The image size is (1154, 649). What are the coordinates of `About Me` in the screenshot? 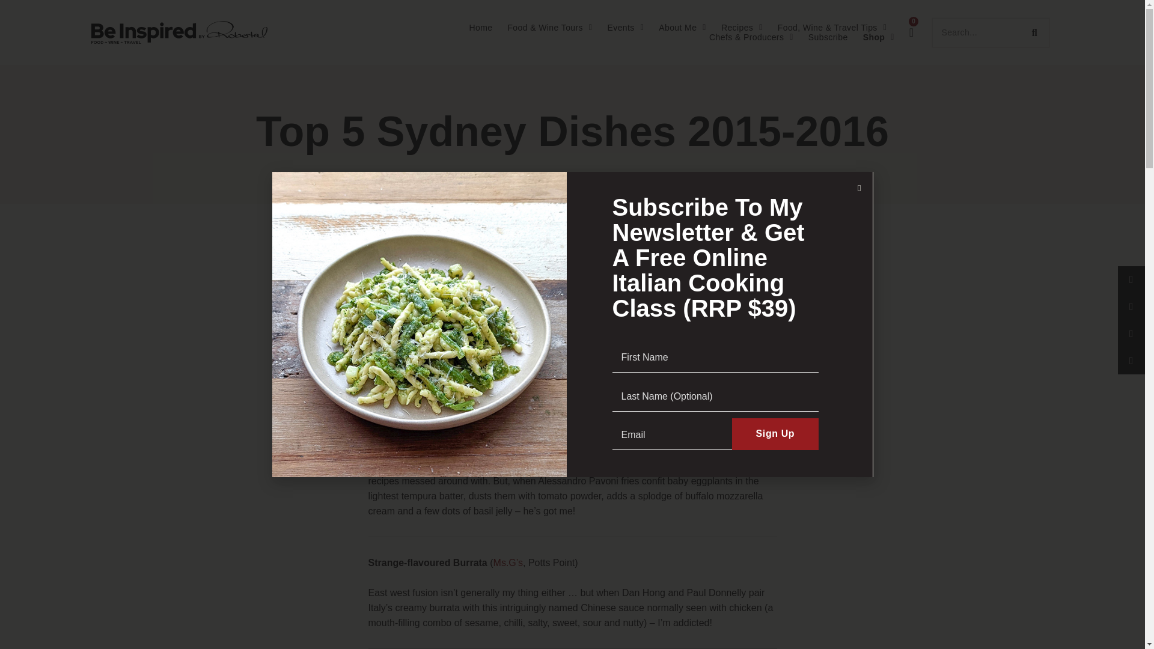 It's located at (683, 28).